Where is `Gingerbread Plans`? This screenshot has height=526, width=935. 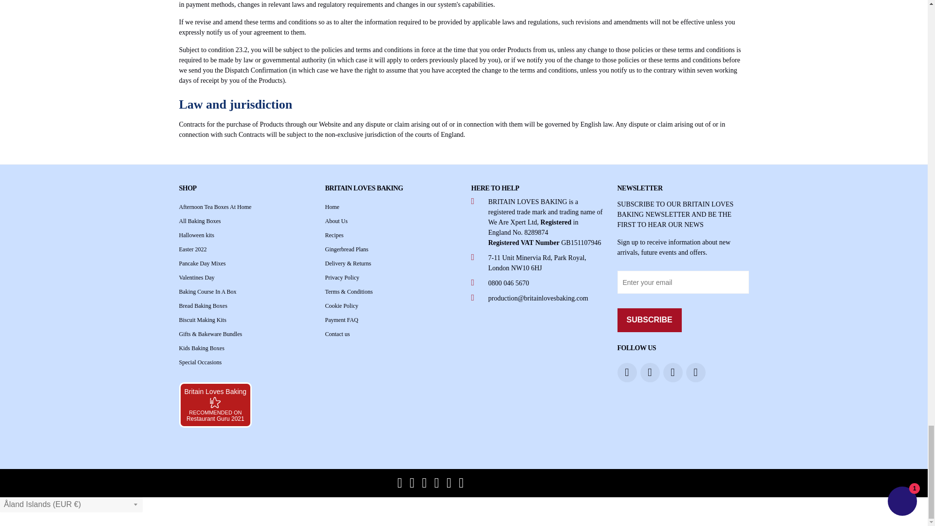 Gingerbread Plans is located at coordinates (347, 249).